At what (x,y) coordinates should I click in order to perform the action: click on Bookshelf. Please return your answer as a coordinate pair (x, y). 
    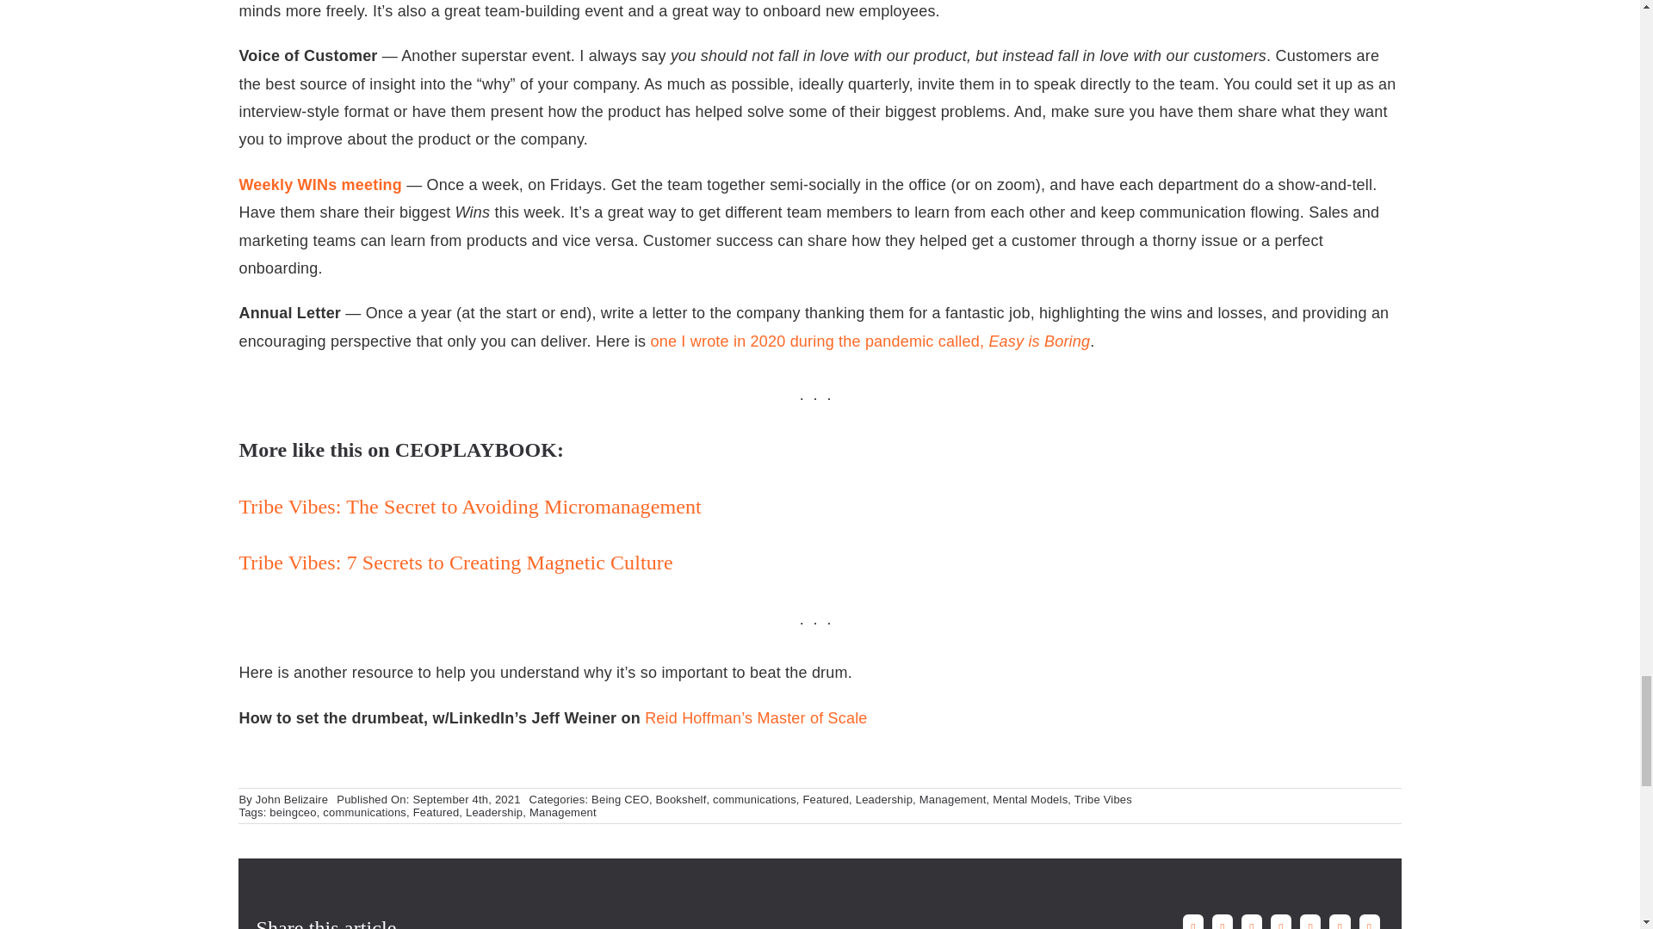
    Looking at the image, I should click on (682, 800).